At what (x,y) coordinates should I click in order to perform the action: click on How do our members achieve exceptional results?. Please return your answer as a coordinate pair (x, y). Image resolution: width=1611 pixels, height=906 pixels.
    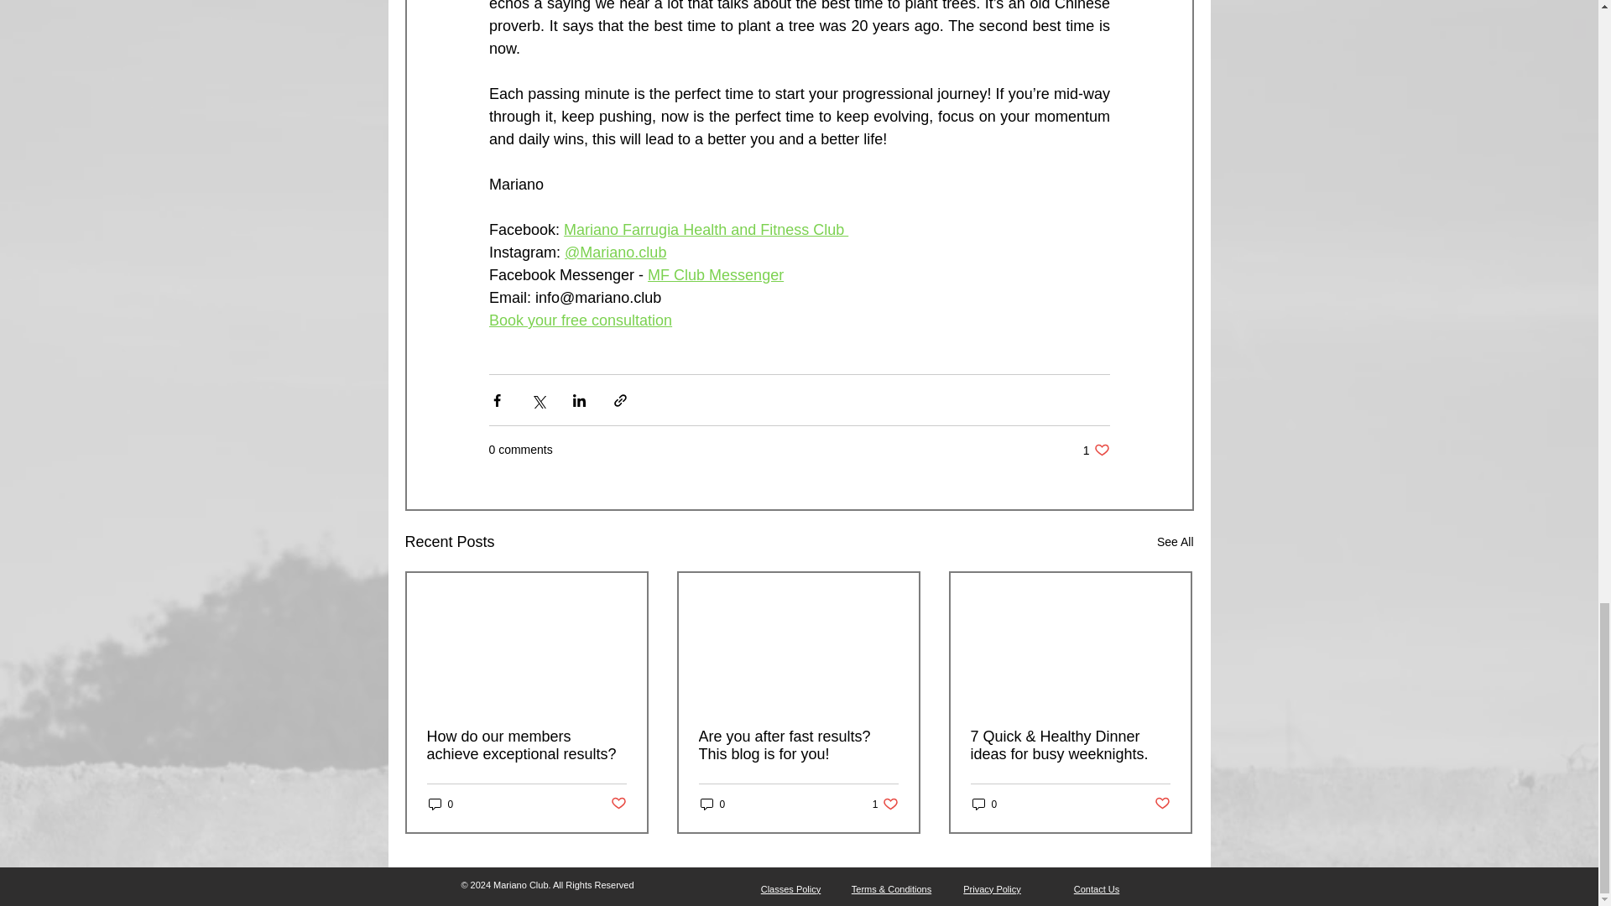
    Looking at the image, I should click on (526, 746).